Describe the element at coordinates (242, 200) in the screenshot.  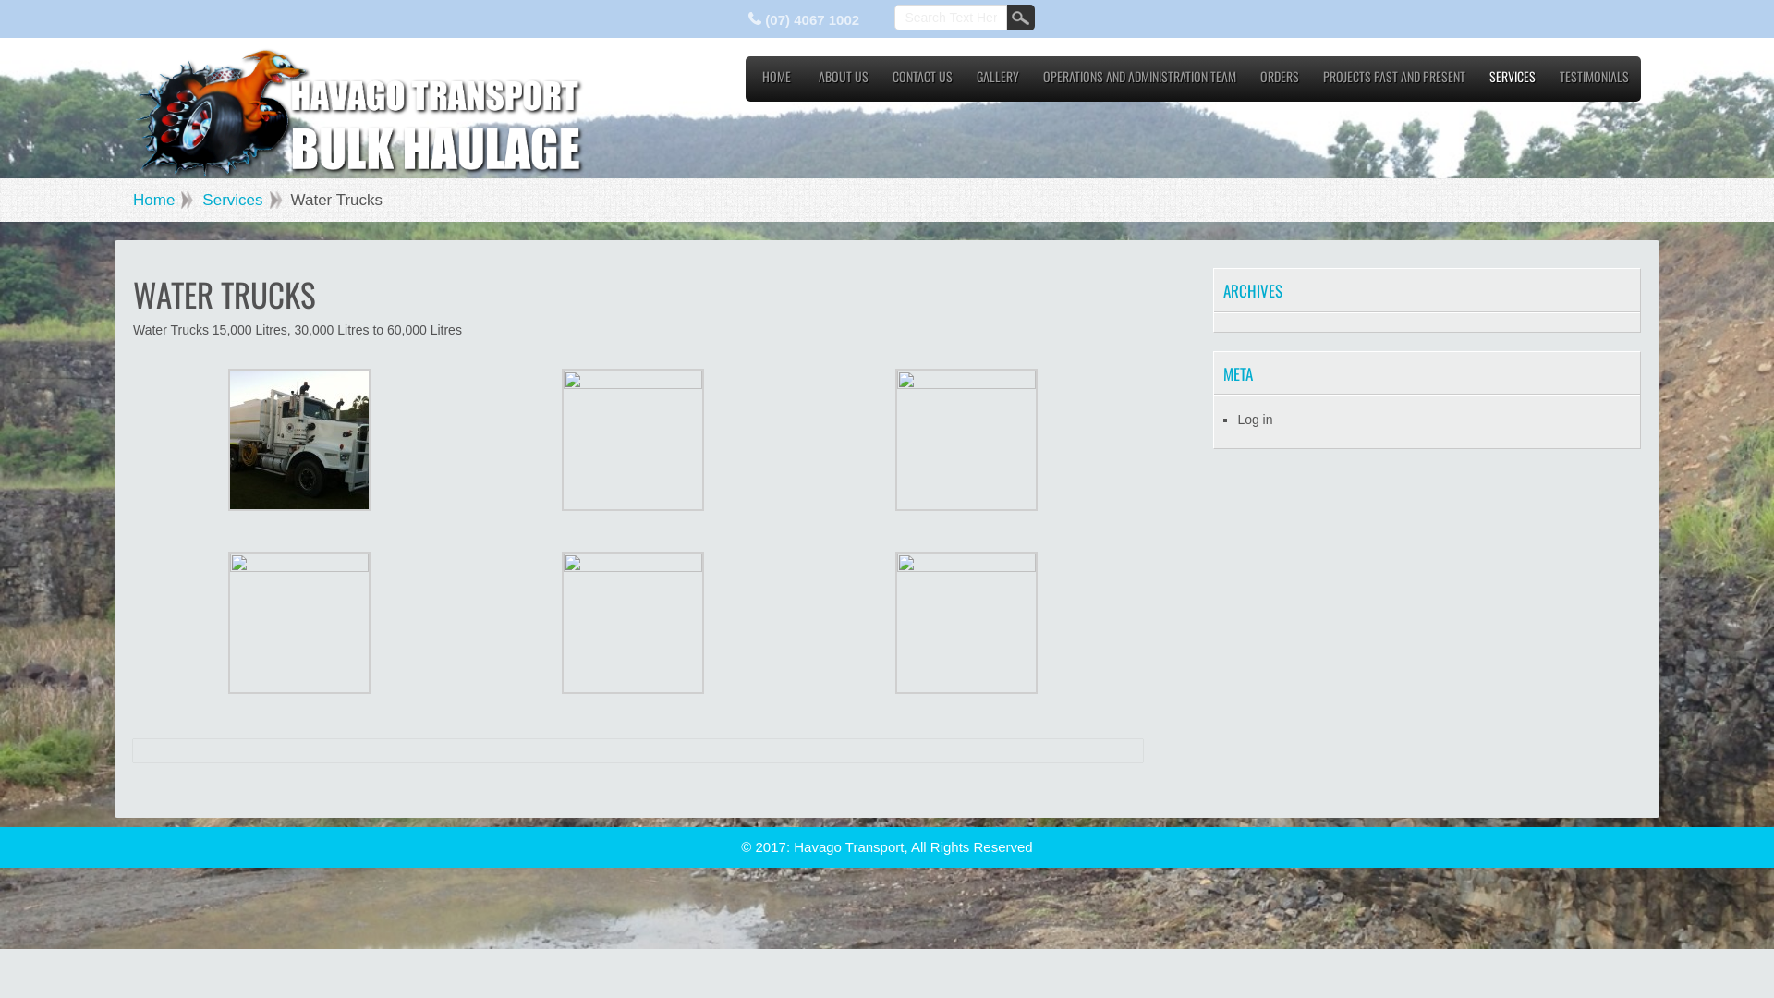
I see `Services` at that location.